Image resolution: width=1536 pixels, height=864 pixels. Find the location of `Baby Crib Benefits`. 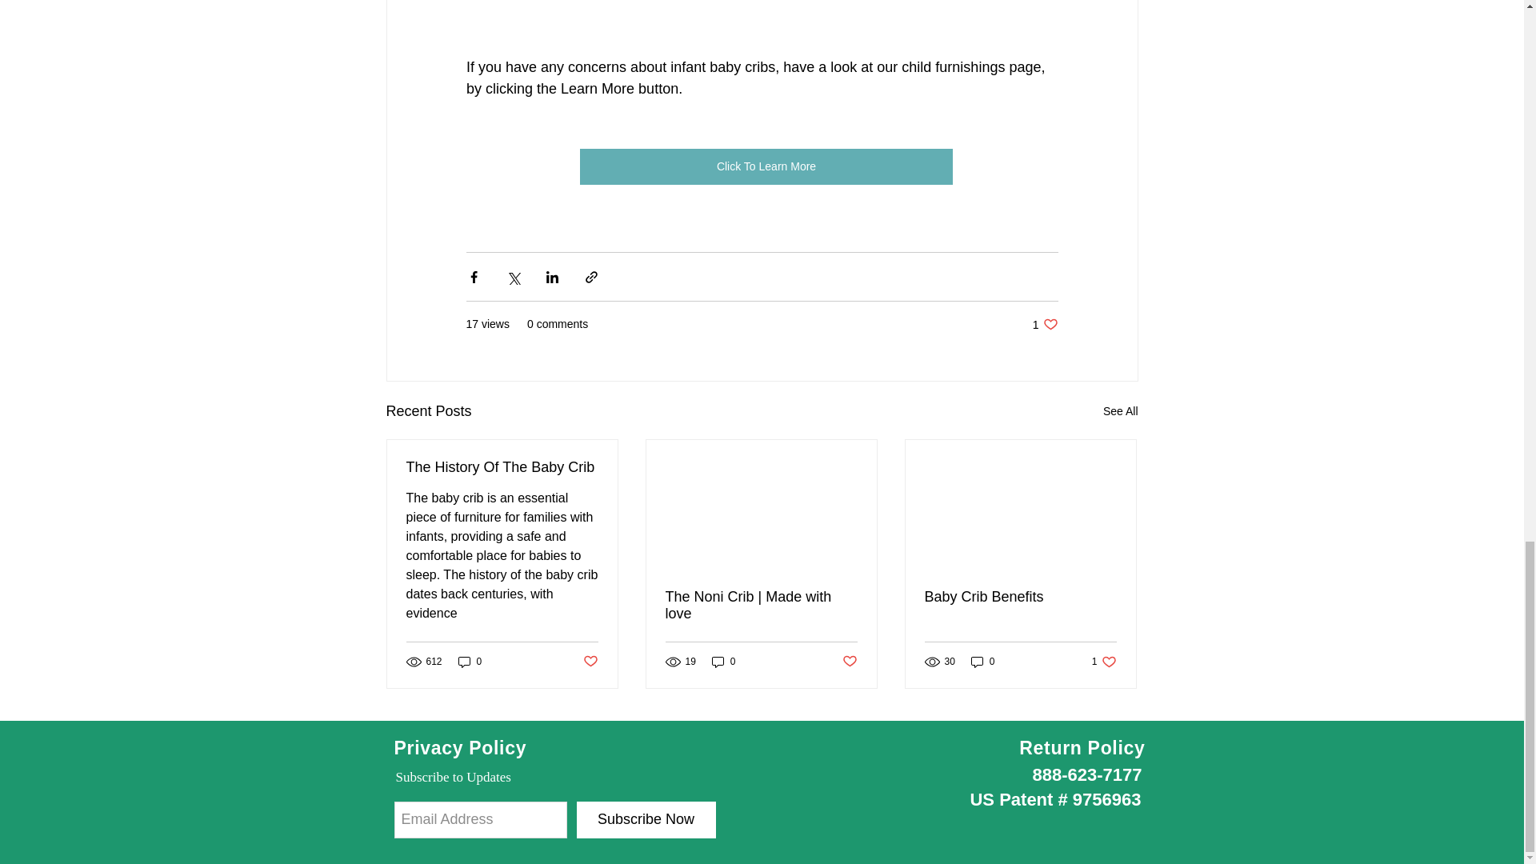

Baby Crib Benefits is located at coordinates (1104, 662).